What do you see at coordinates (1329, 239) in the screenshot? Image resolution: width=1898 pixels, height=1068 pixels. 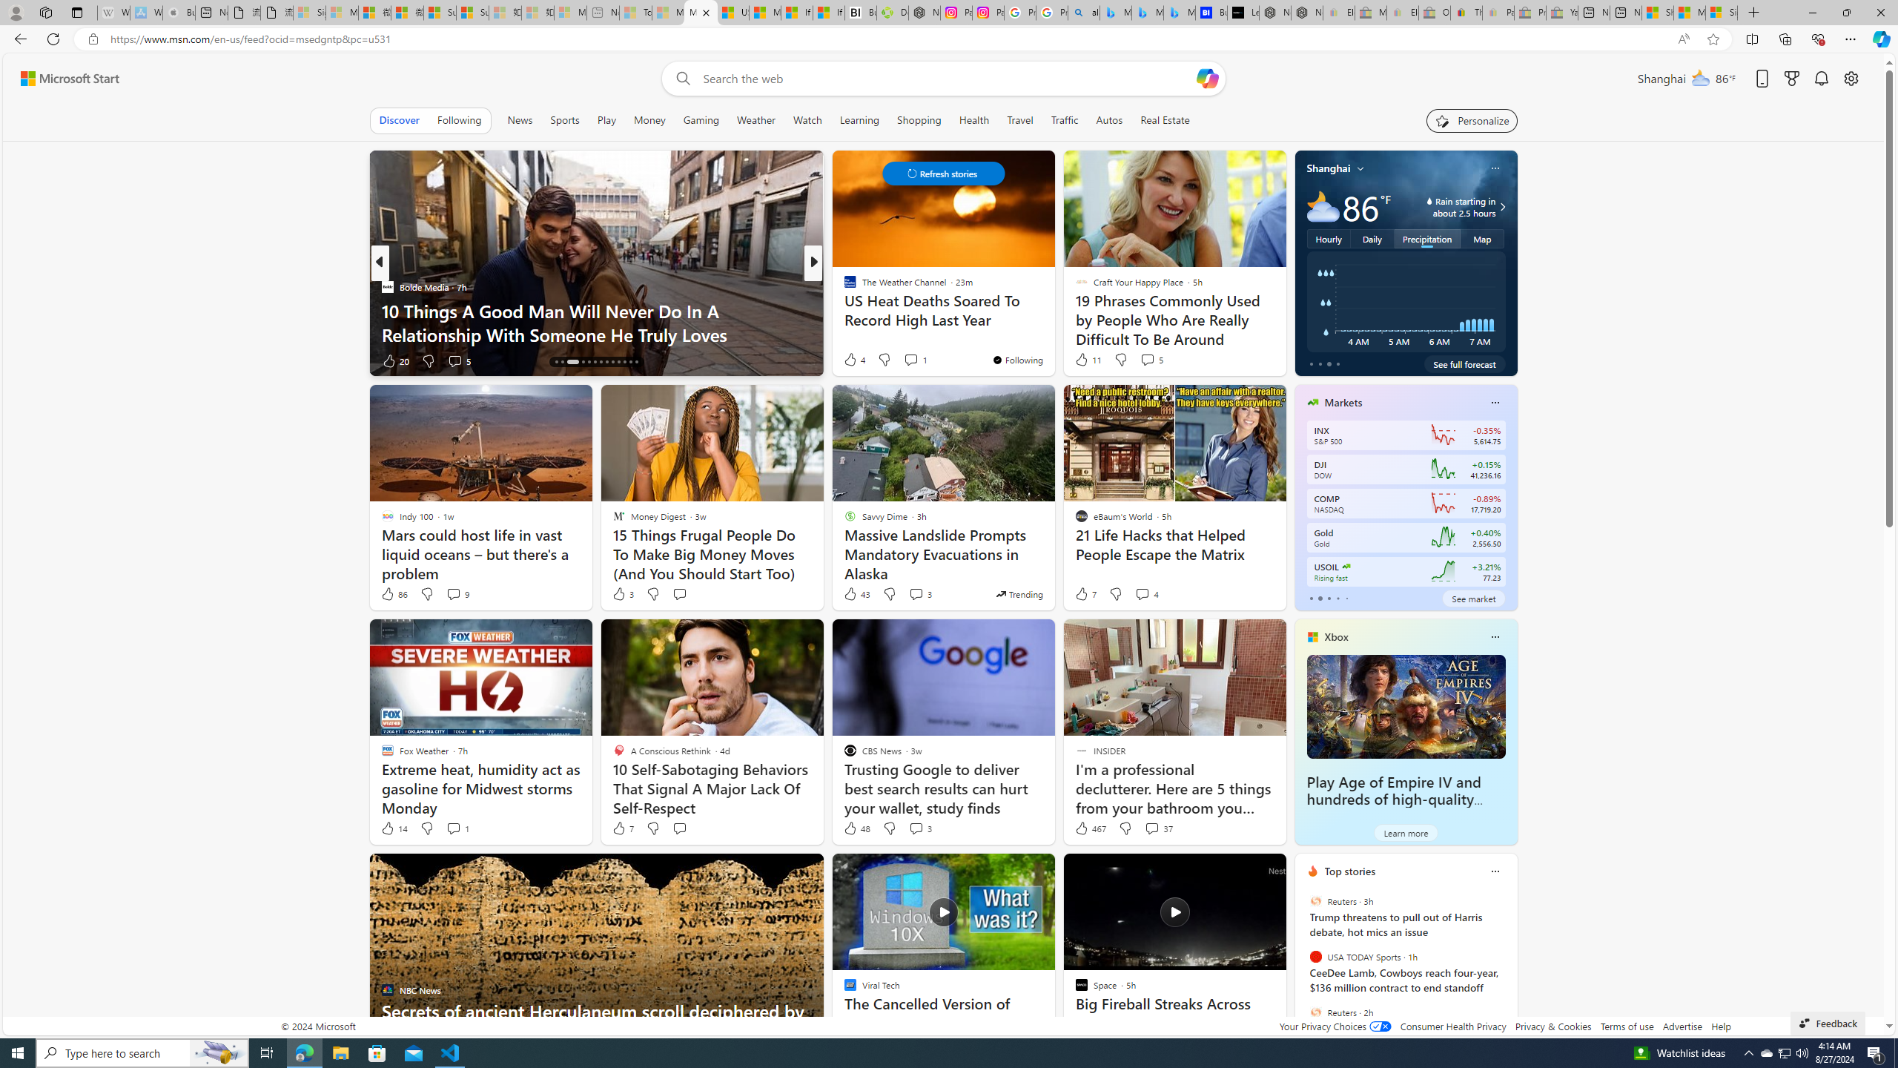 I see `Hourly` at bounding box center [1329, 239].